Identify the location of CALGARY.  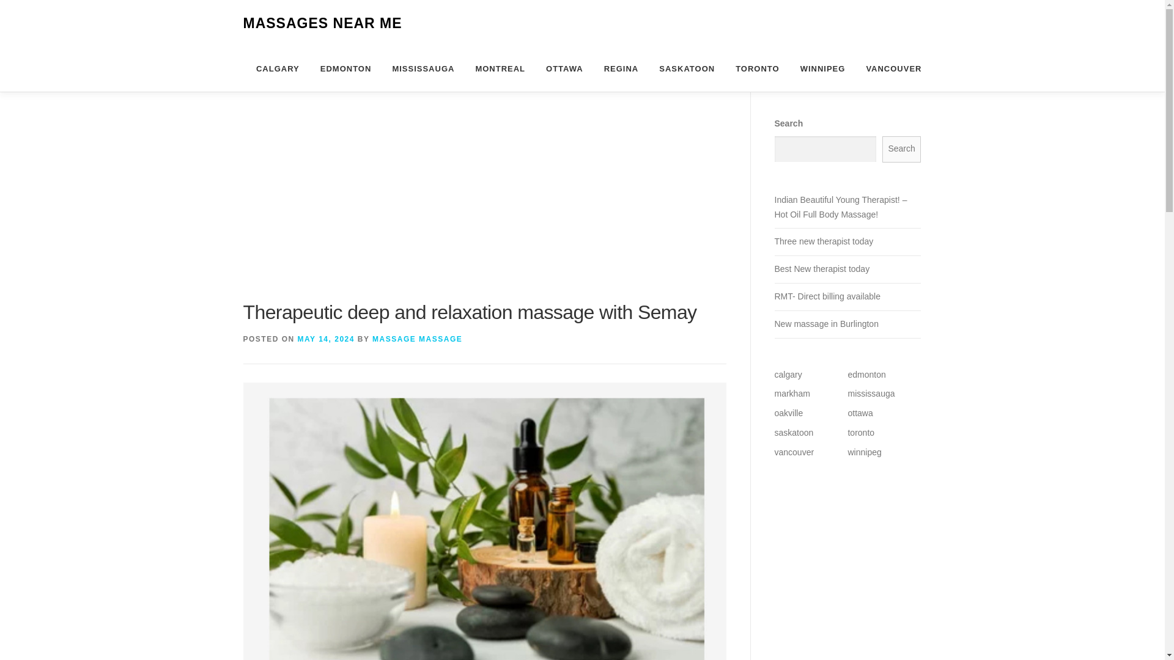
(278, 68).